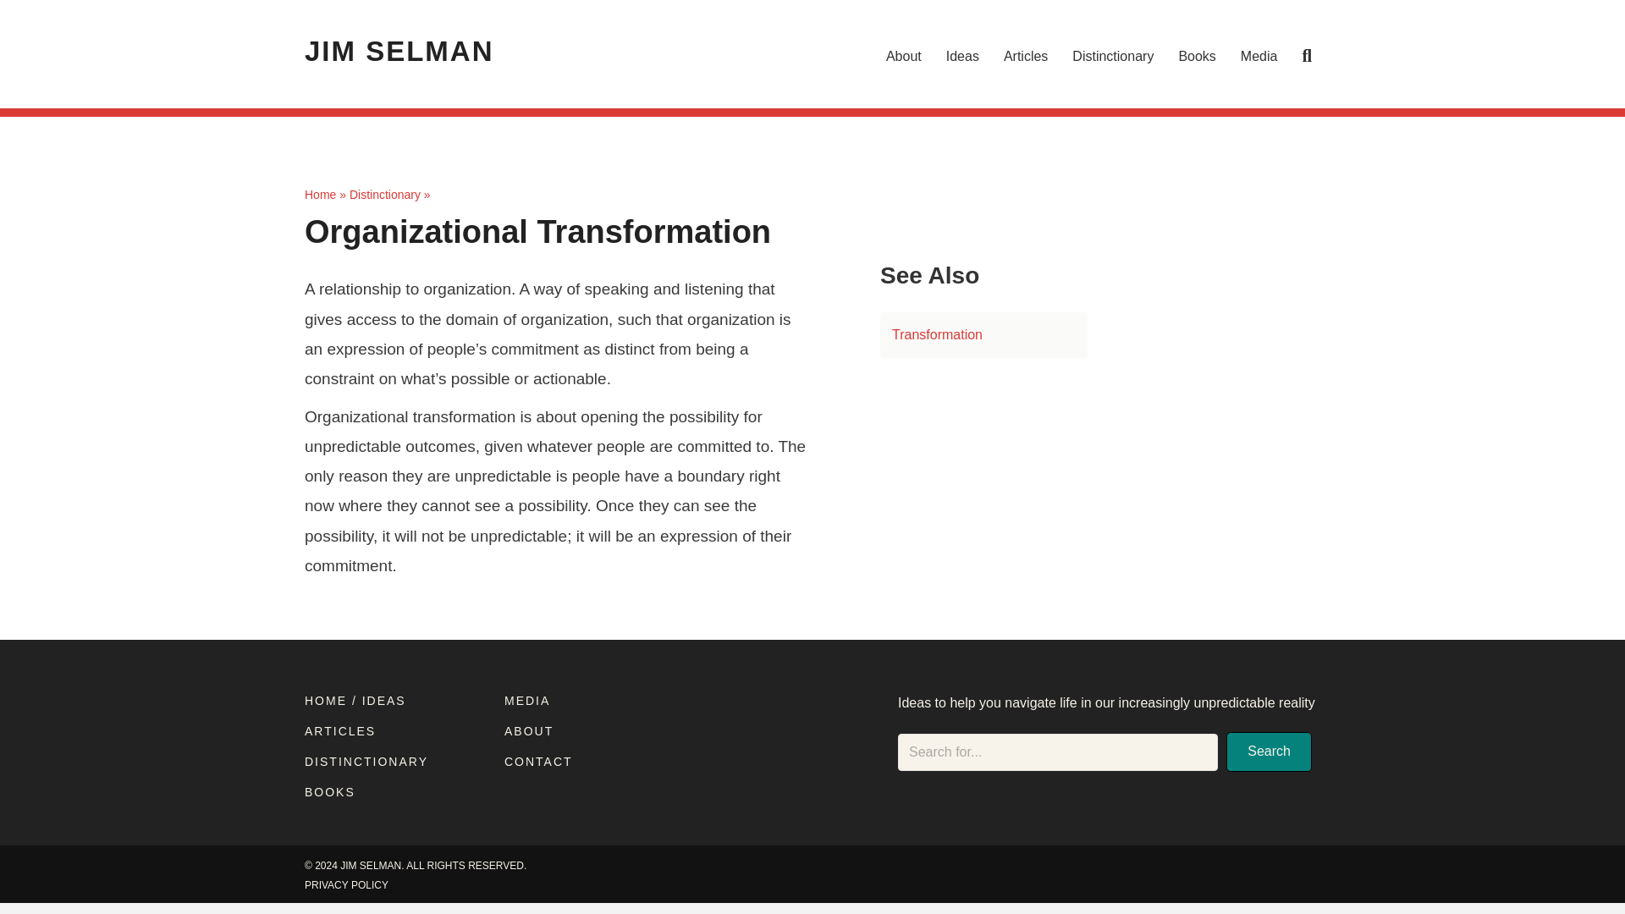  Describe the element at coordinates (1259, 56) in the screenshot. I see `Media` at that location.